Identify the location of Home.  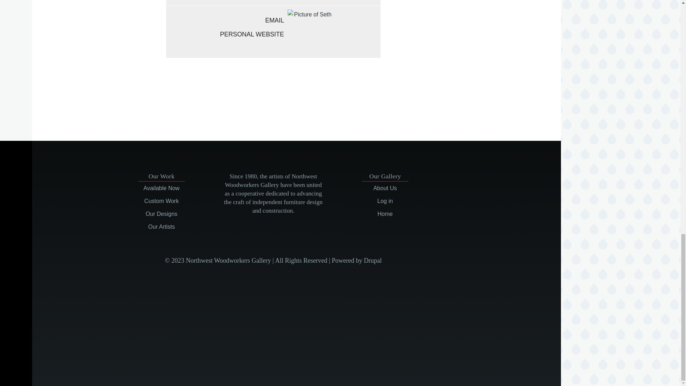
(385, 214).